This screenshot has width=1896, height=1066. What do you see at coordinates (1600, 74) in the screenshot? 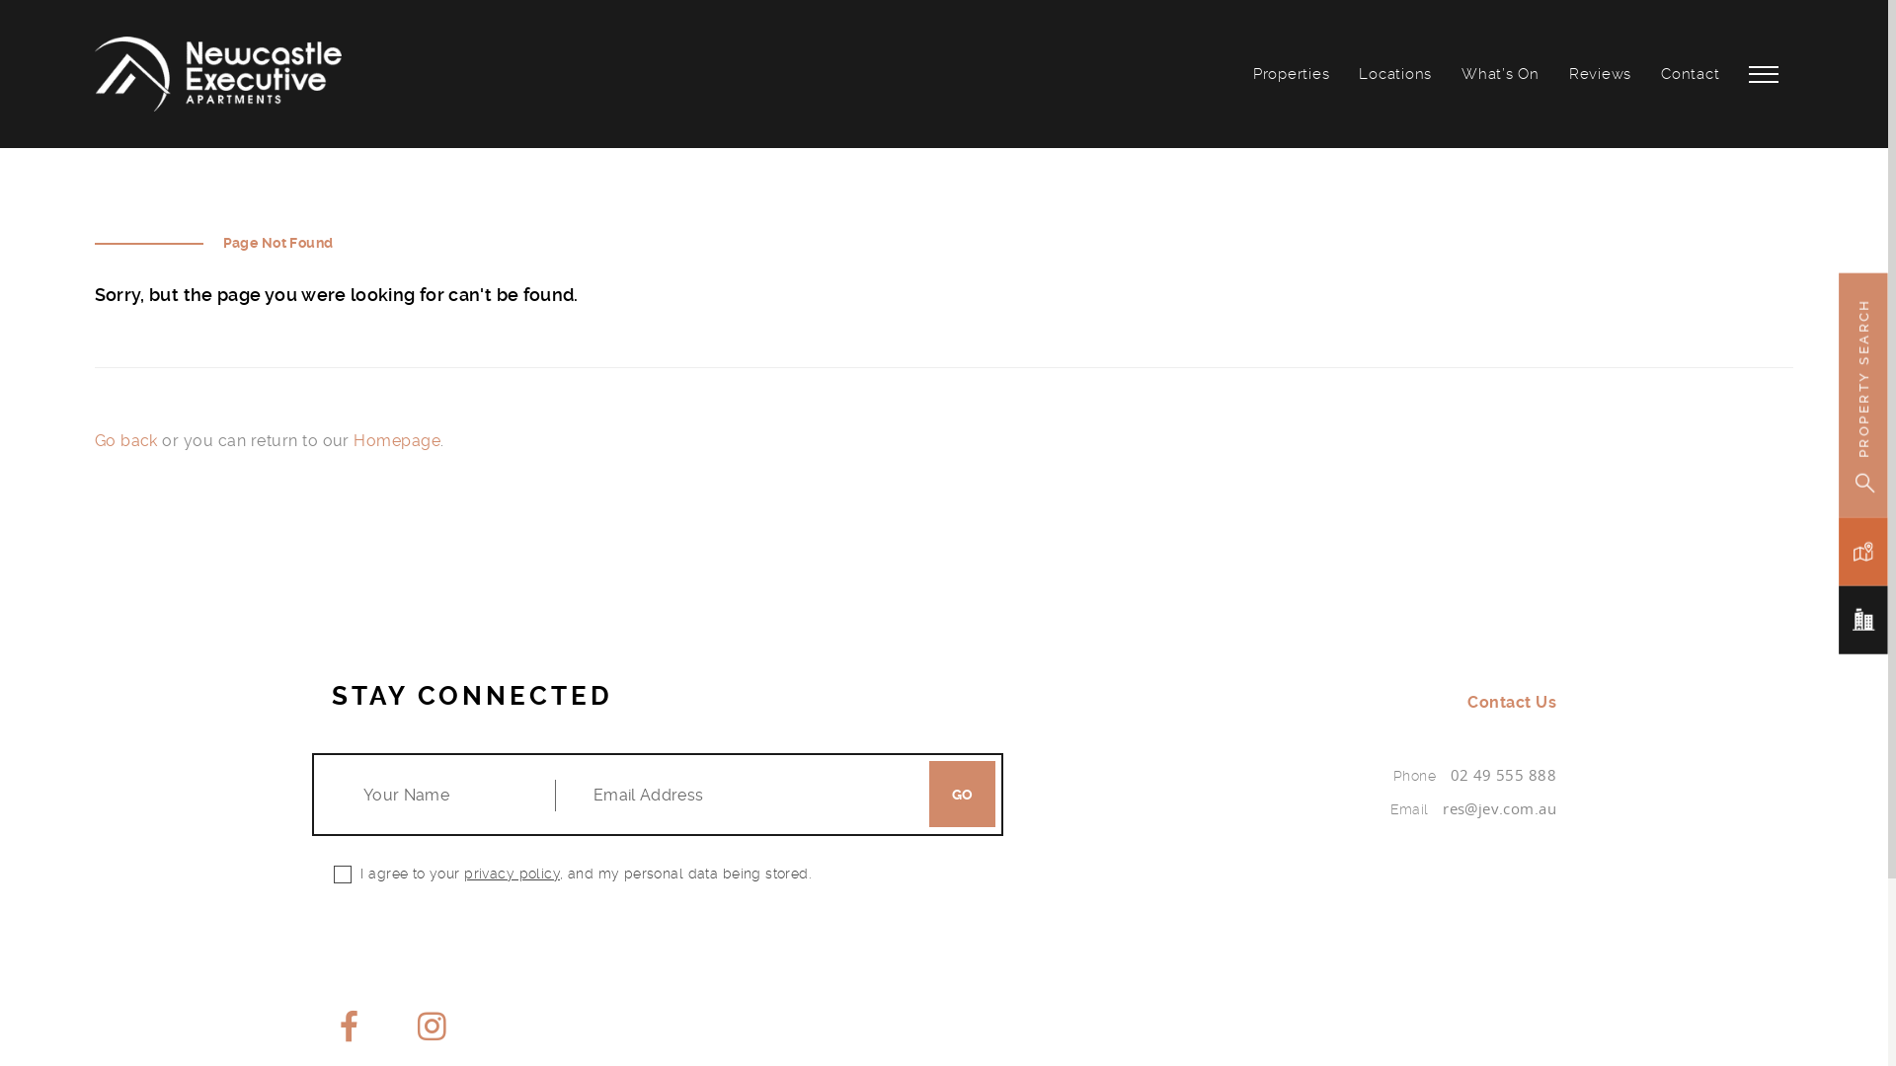
I see `Reviews` at bounding box center [1600, 74].